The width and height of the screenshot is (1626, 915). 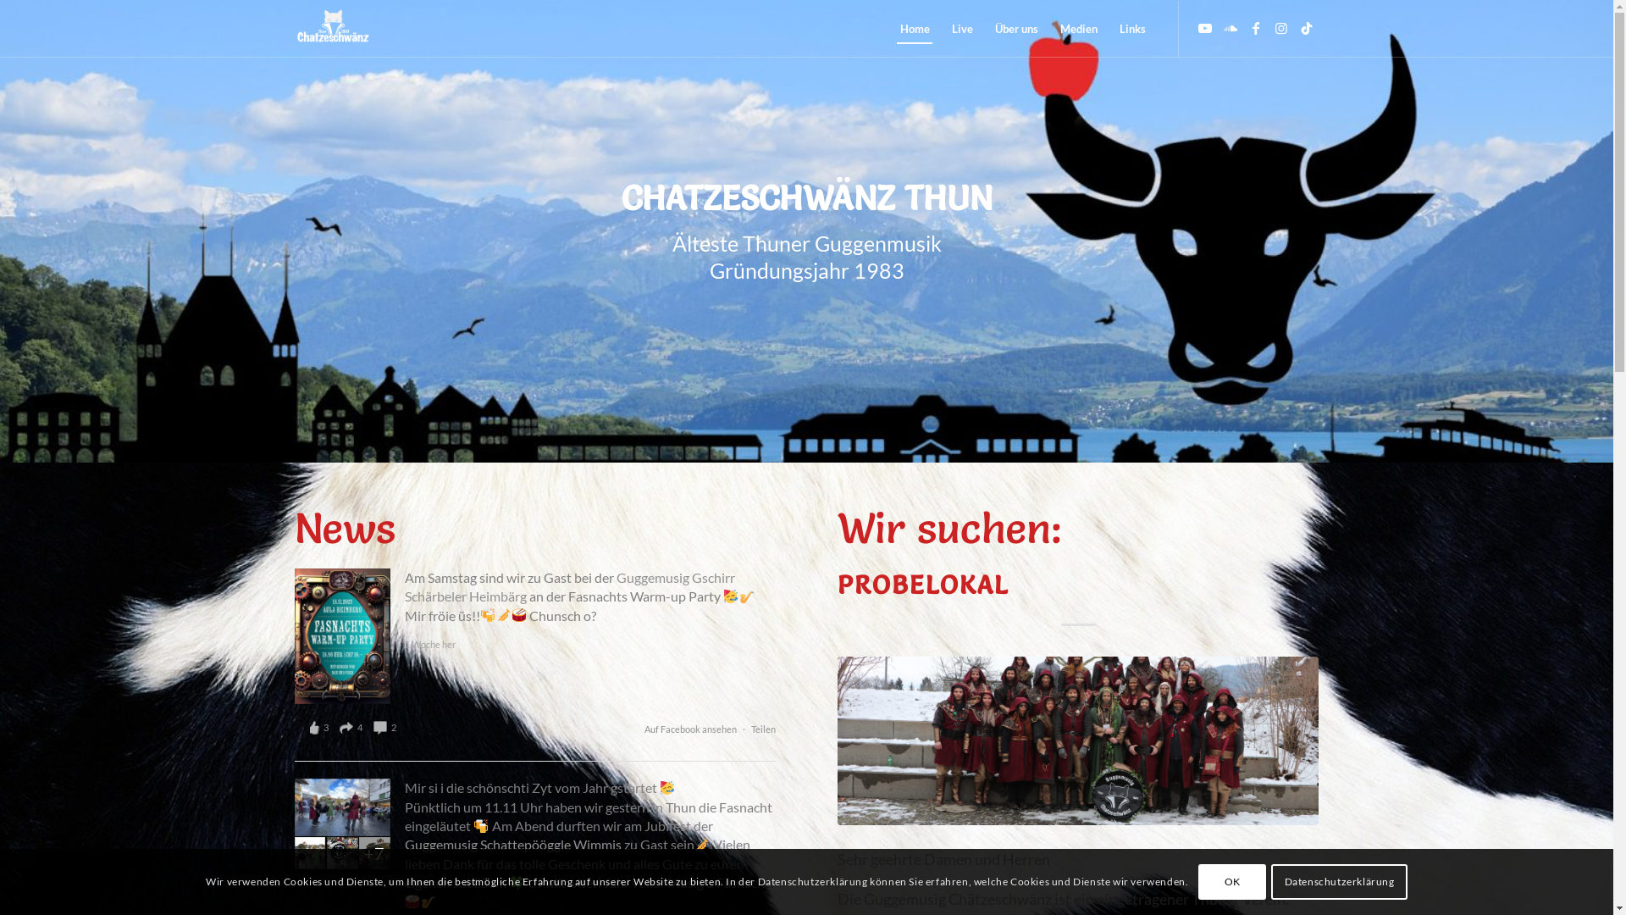 What do you see at coordinates (1231, 28) in the screenshot?
I see `Soundcloud` at bounding box center [1231, 28].